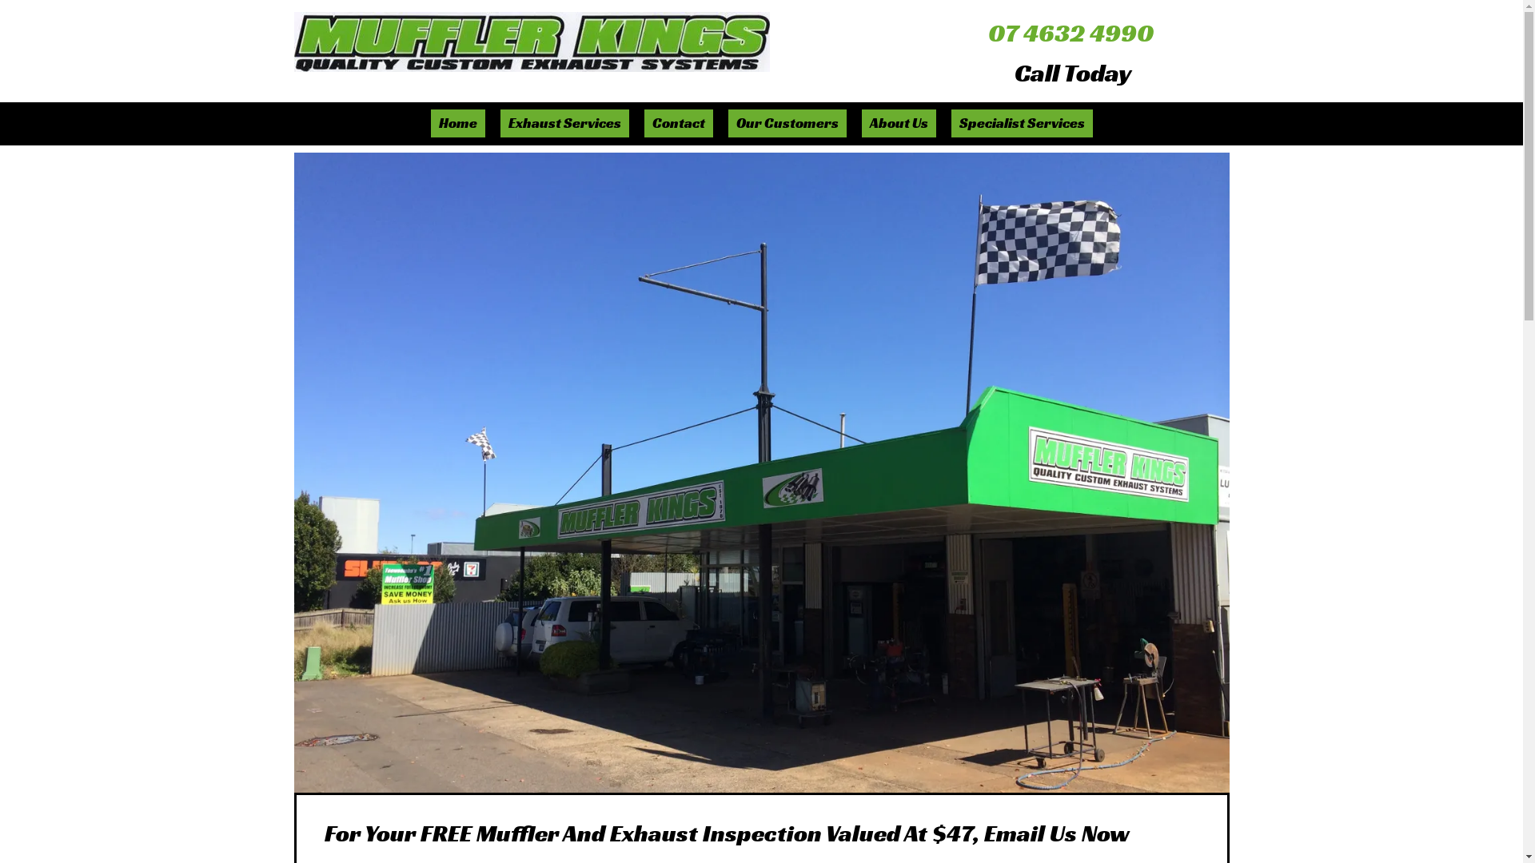 The width and height of the screenshot is (1535, 863). Describe the element at coordinates (564, 123) in the screenshot. I see `Exhaust Services` at that location.